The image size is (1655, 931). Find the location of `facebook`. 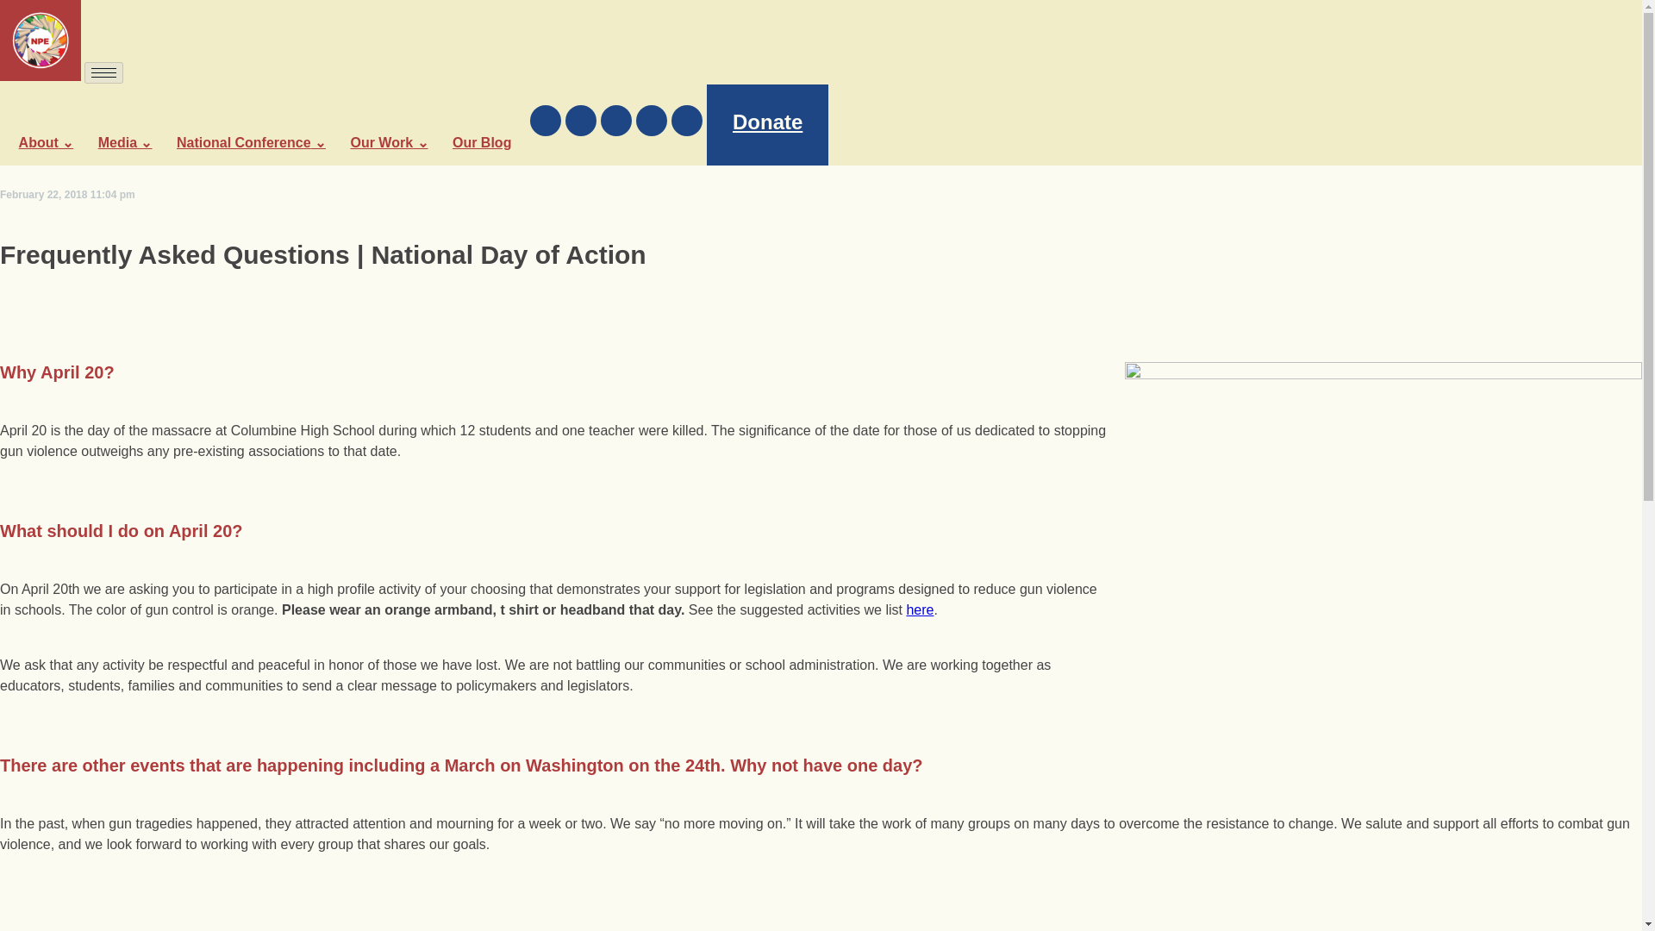

facebook is located at coordinates (547, 121).